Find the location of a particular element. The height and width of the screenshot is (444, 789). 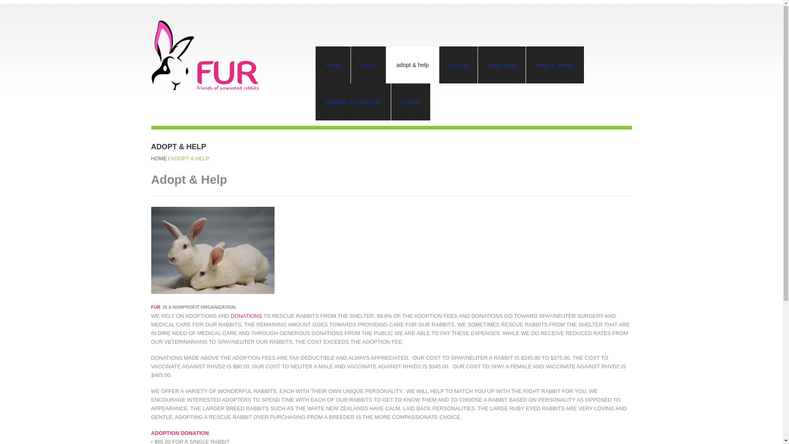

home is located at coordinates (333, 65).